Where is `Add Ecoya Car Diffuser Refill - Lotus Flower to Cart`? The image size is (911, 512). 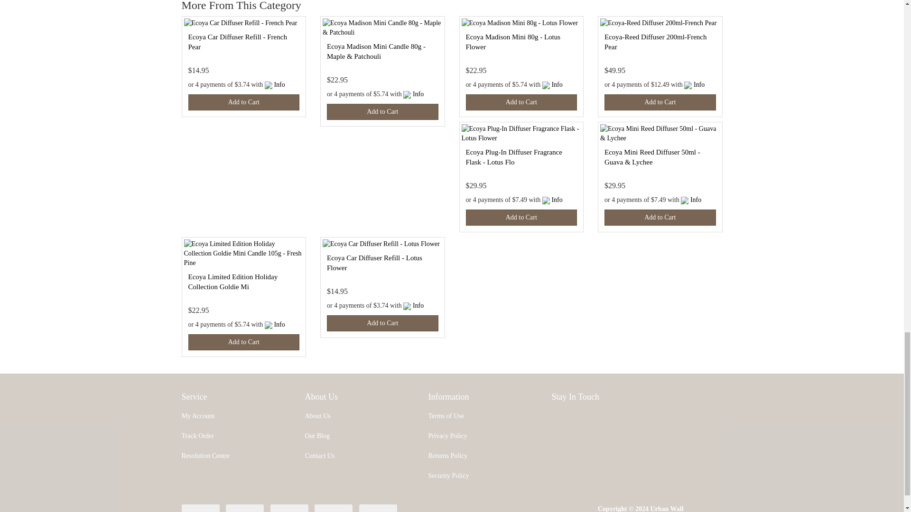
Add Ecoya Car Diffuser Refill - Lotus Flower to Cart is located at coordinates (382, 323).